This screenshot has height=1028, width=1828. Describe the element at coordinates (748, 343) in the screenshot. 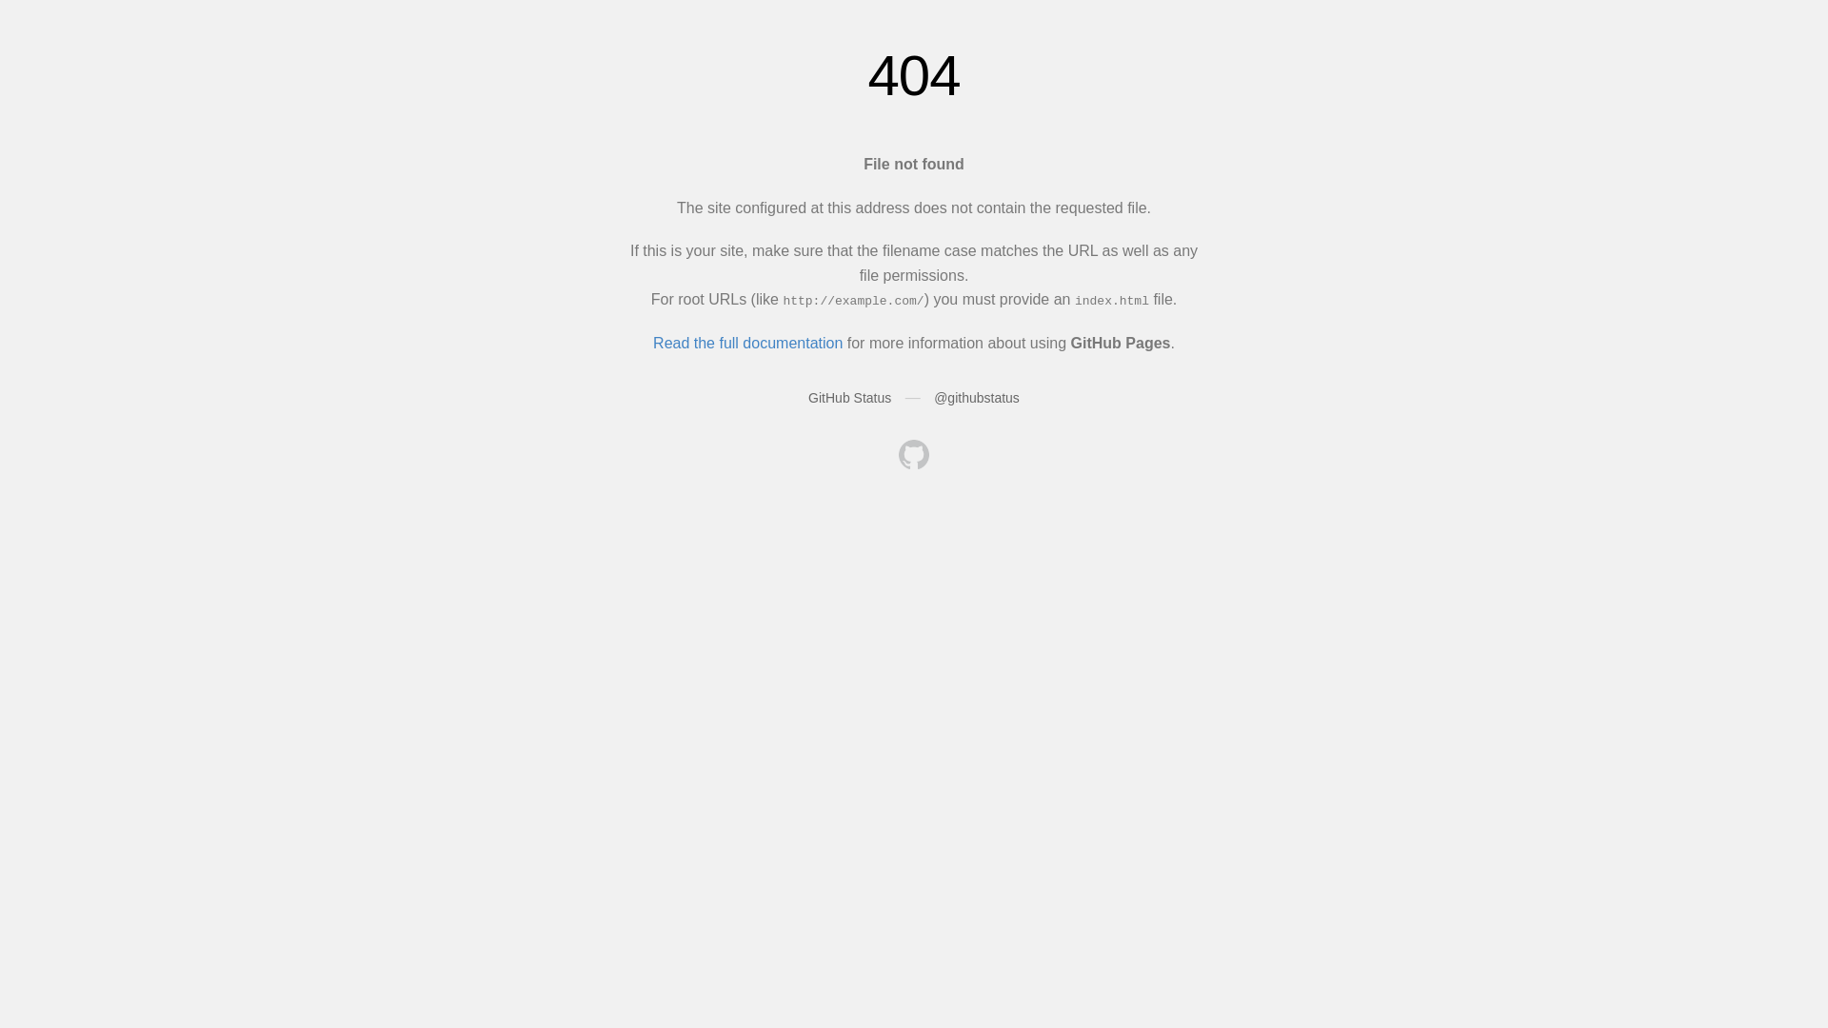

I see `Read the full documentation` at that location.